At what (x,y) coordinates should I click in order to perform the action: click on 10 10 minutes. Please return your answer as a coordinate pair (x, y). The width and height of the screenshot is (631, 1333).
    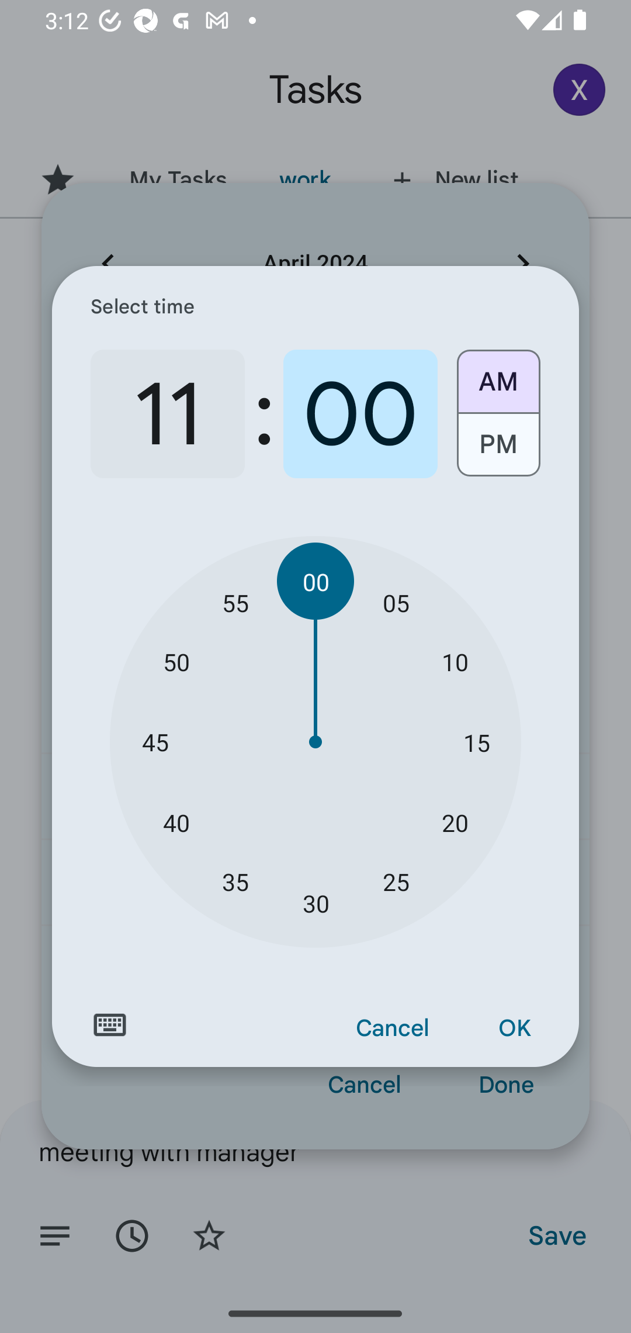
    Looking at the image, I should click on (455, 662).